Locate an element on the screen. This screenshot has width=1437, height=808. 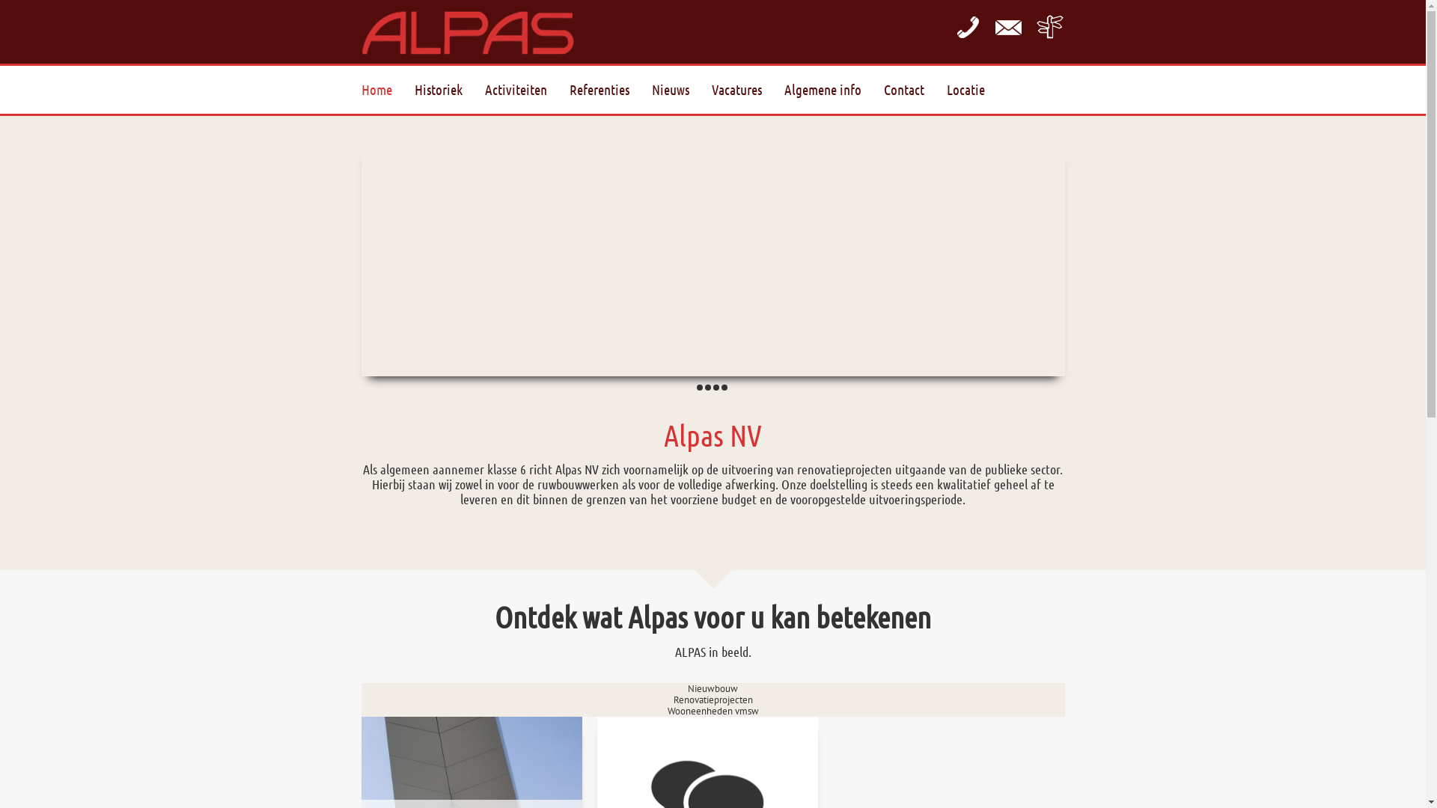
Locatie is located at coordinates (1049, 26).